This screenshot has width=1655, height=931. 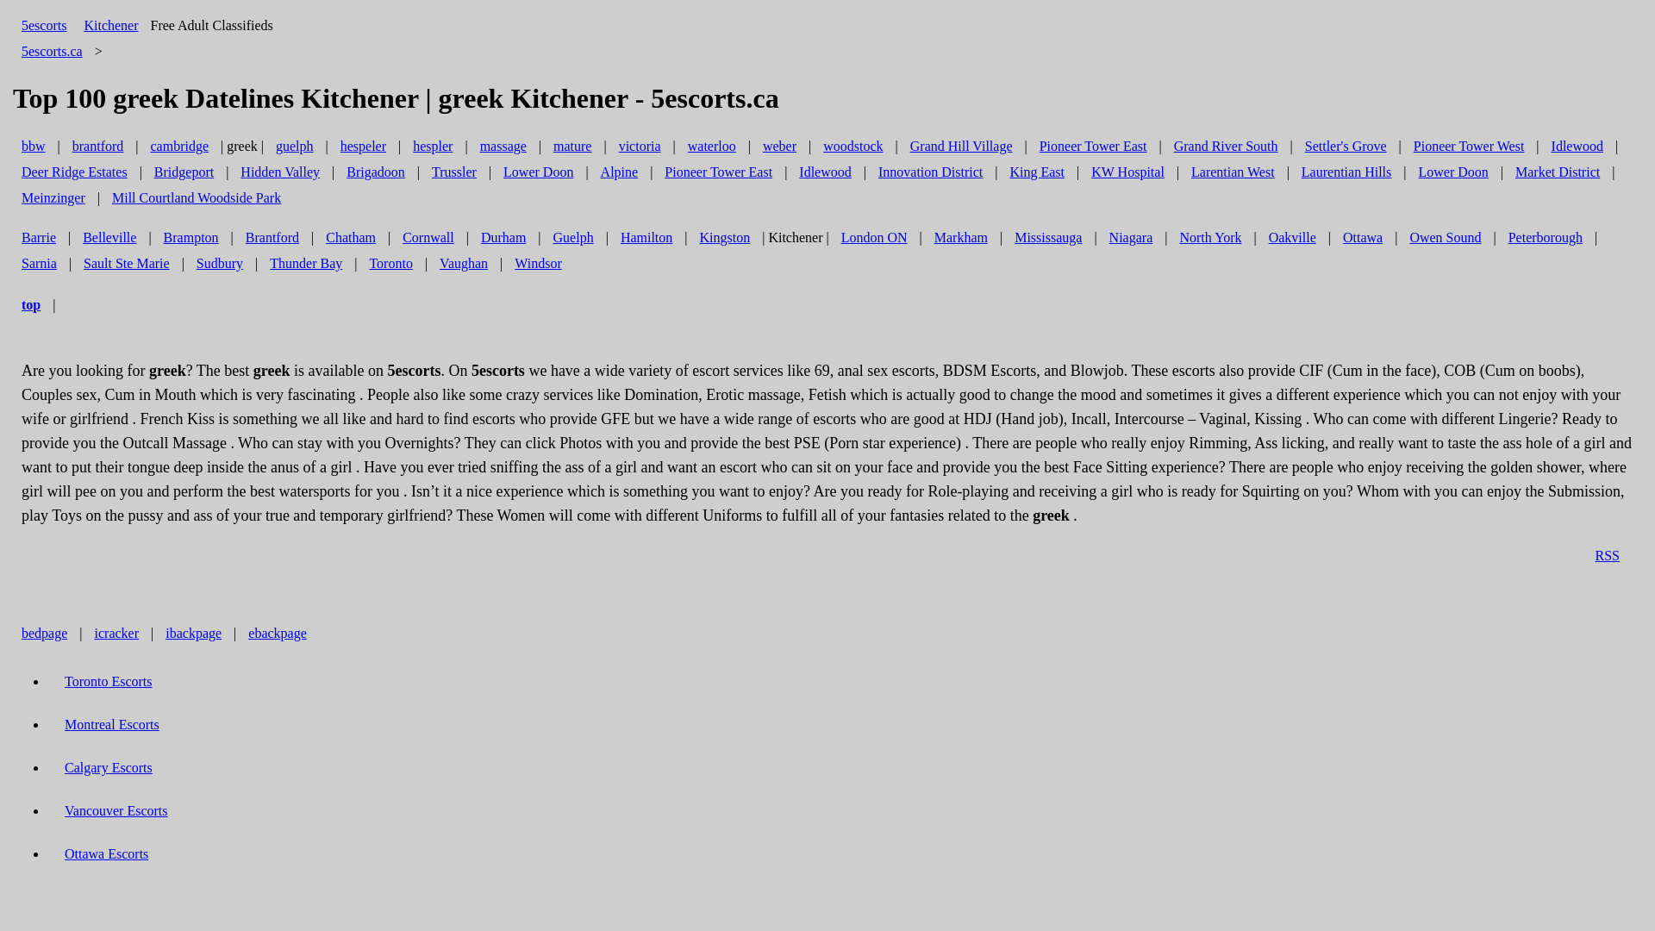 What do you see at coordinates (109, 767) in the screenshot?
I see `Calgary Escorts` at bounding box center [109, 767].